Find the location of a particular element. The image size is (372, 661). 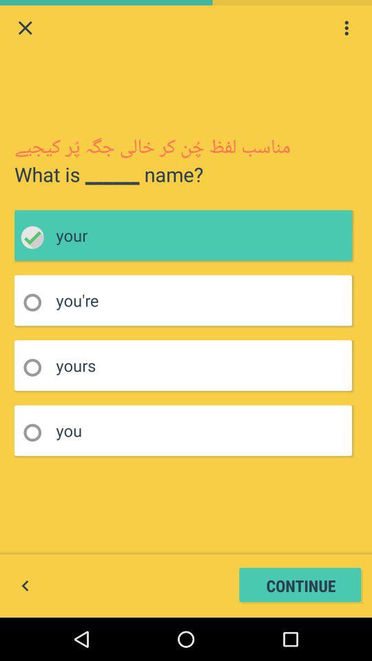

choose your is located at coordinates (37, 237).